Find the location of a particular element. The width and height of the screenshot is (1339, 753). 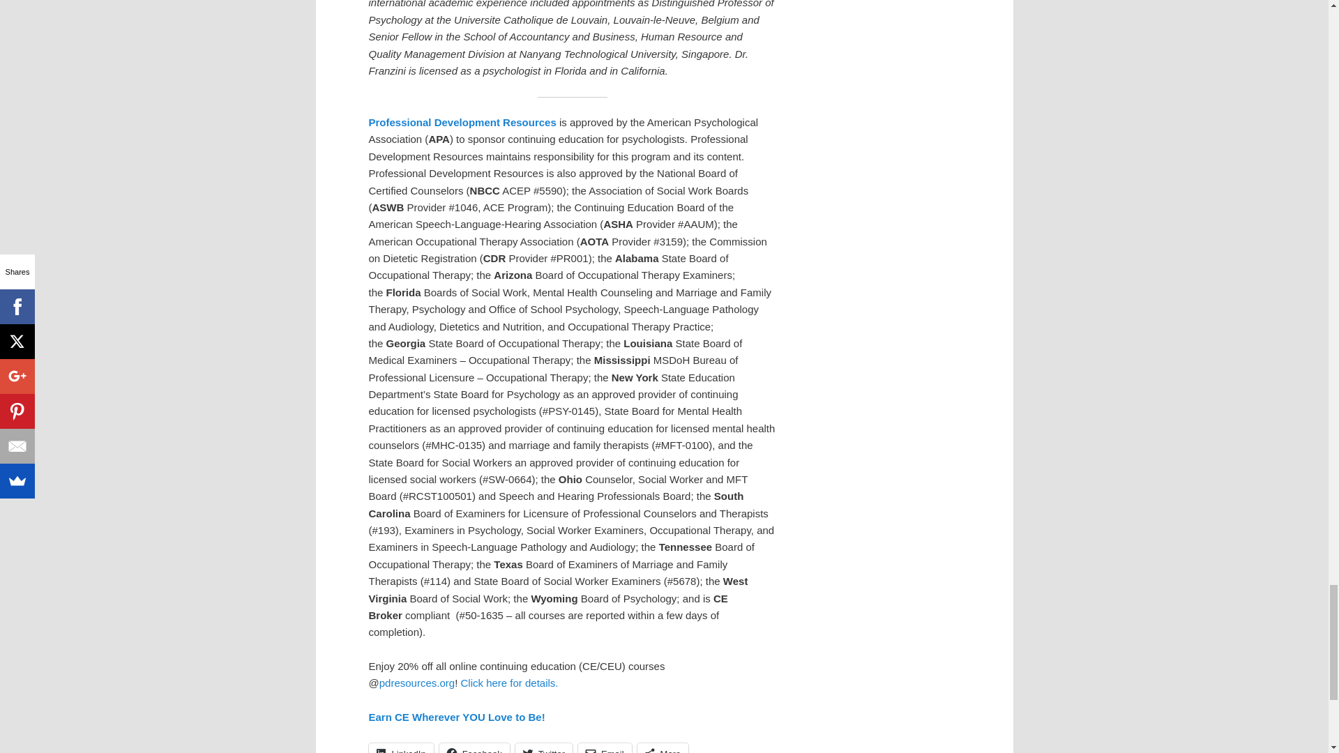

Click to share on LinkedIn is located at coordinates (400, 747).